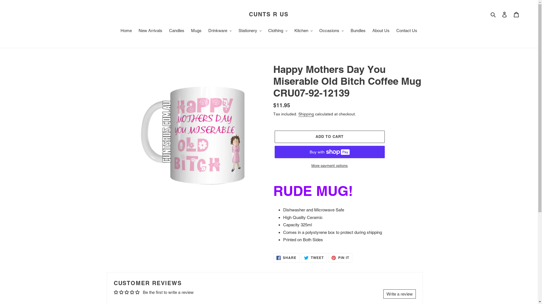  Describe the element at coordinates (331, 31) in the screenshot. I see `Occasions` at that location.